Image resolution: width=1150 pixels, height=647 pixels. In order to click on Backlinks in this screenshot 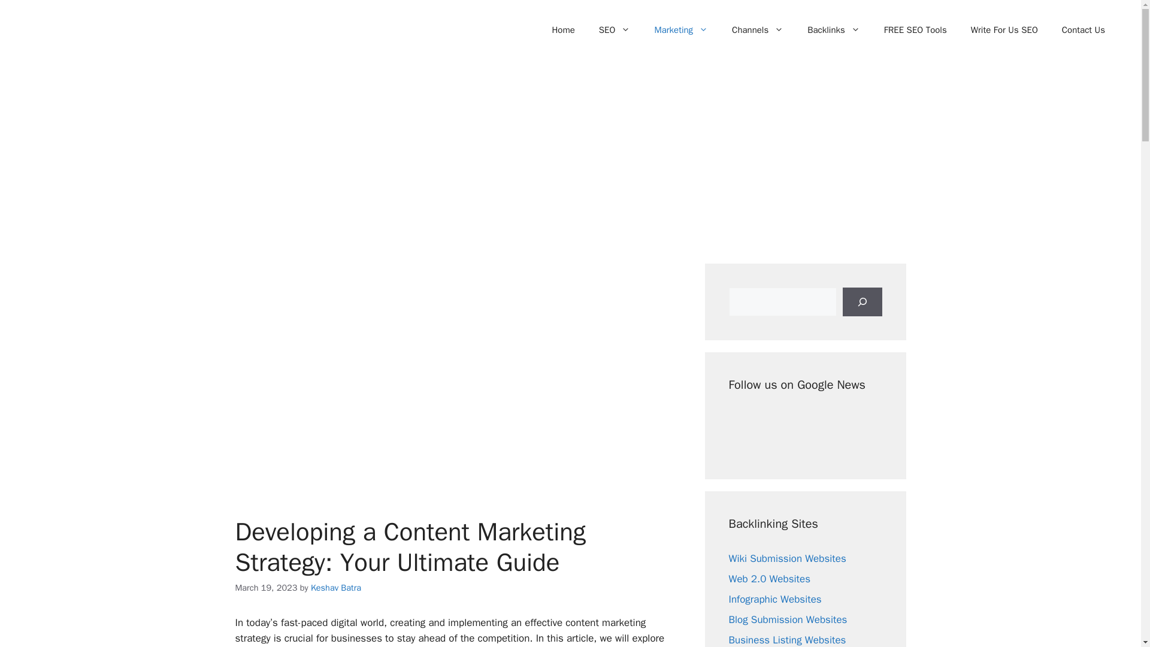, I will do `click(834, 30)`.